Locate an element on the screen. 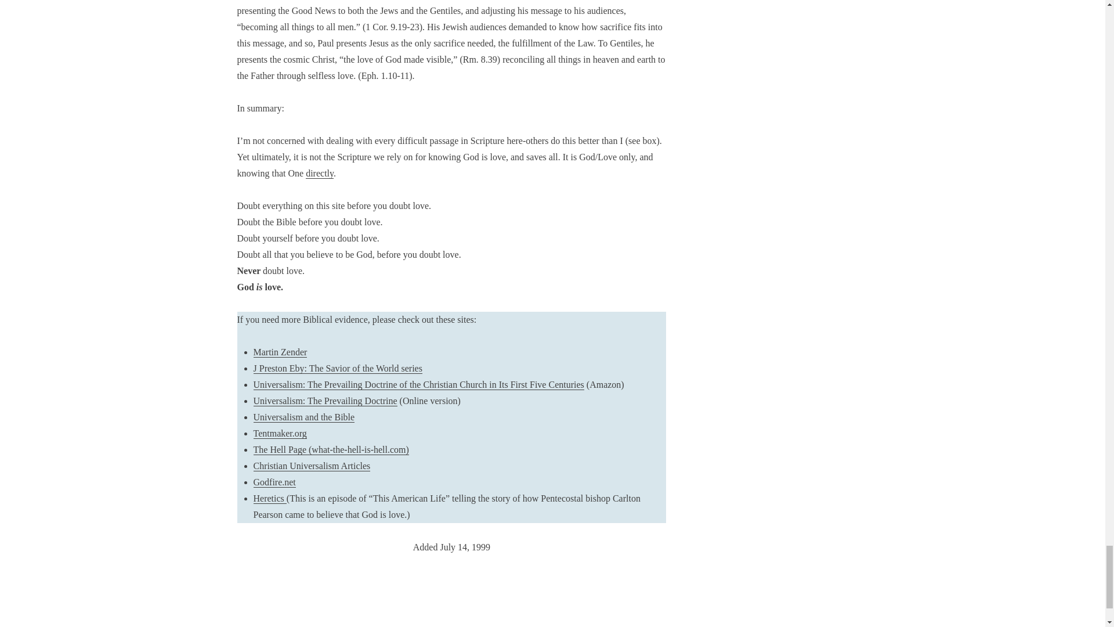 The image size is (1114, 627). Christian Universalism Articles is located at coordinates (311, 466).